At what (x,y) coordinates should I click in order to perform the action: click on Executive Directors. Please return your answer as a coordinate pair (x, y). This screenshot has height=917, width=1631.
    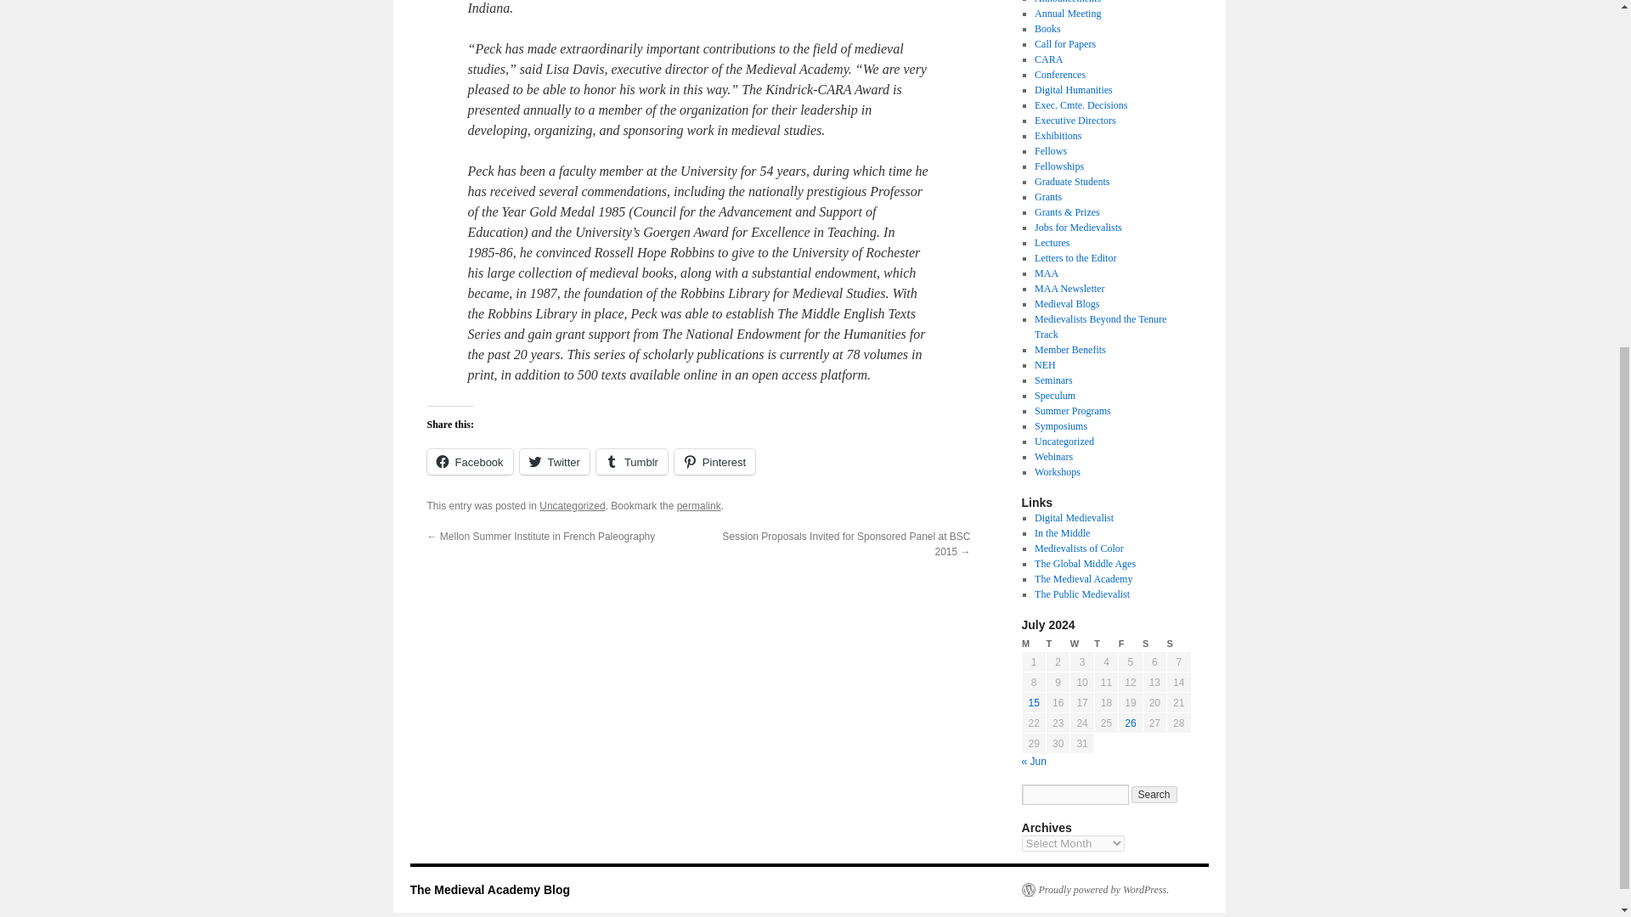
    Looking at the image, I should click on (1075, 121).